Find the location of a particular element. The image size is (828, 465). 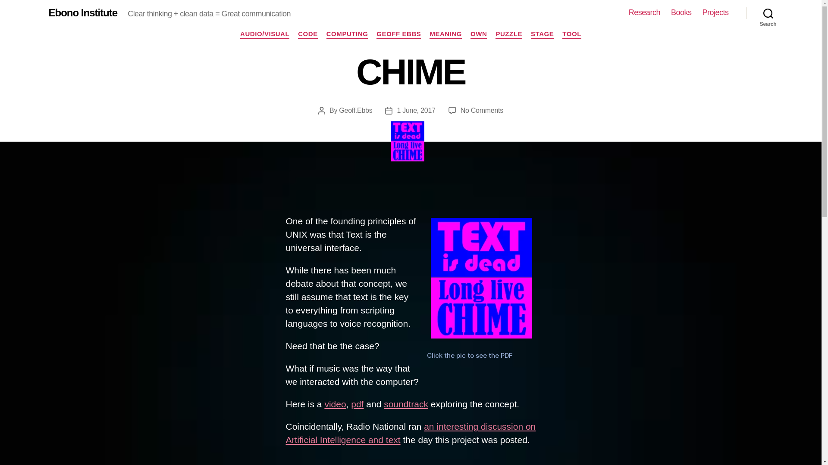

Books is located at coordinates (681, 13).